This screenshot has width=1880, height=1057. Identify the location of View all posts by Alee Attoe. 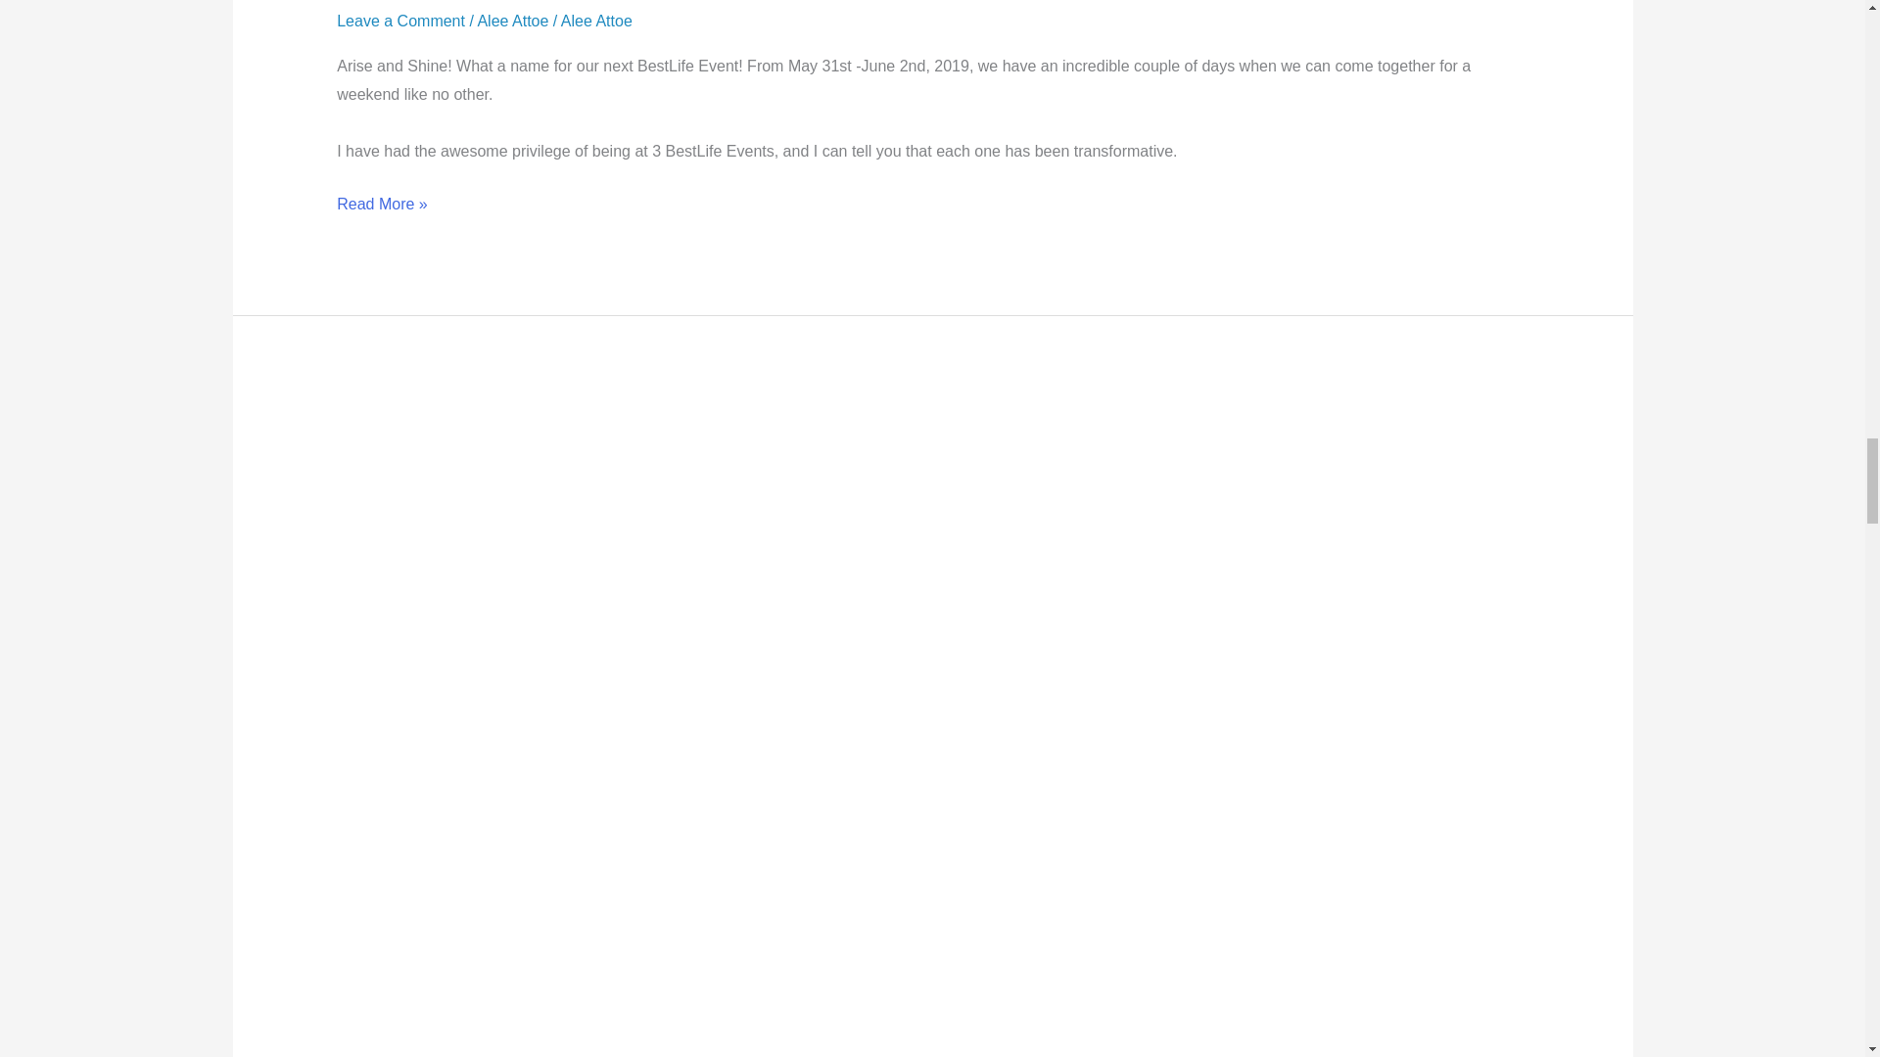
(595, 21).